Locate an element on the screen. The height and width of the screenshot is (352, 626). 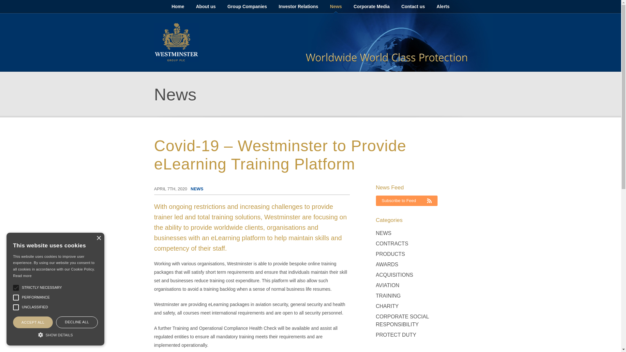
NEWS is located at coordinates (383, 233).